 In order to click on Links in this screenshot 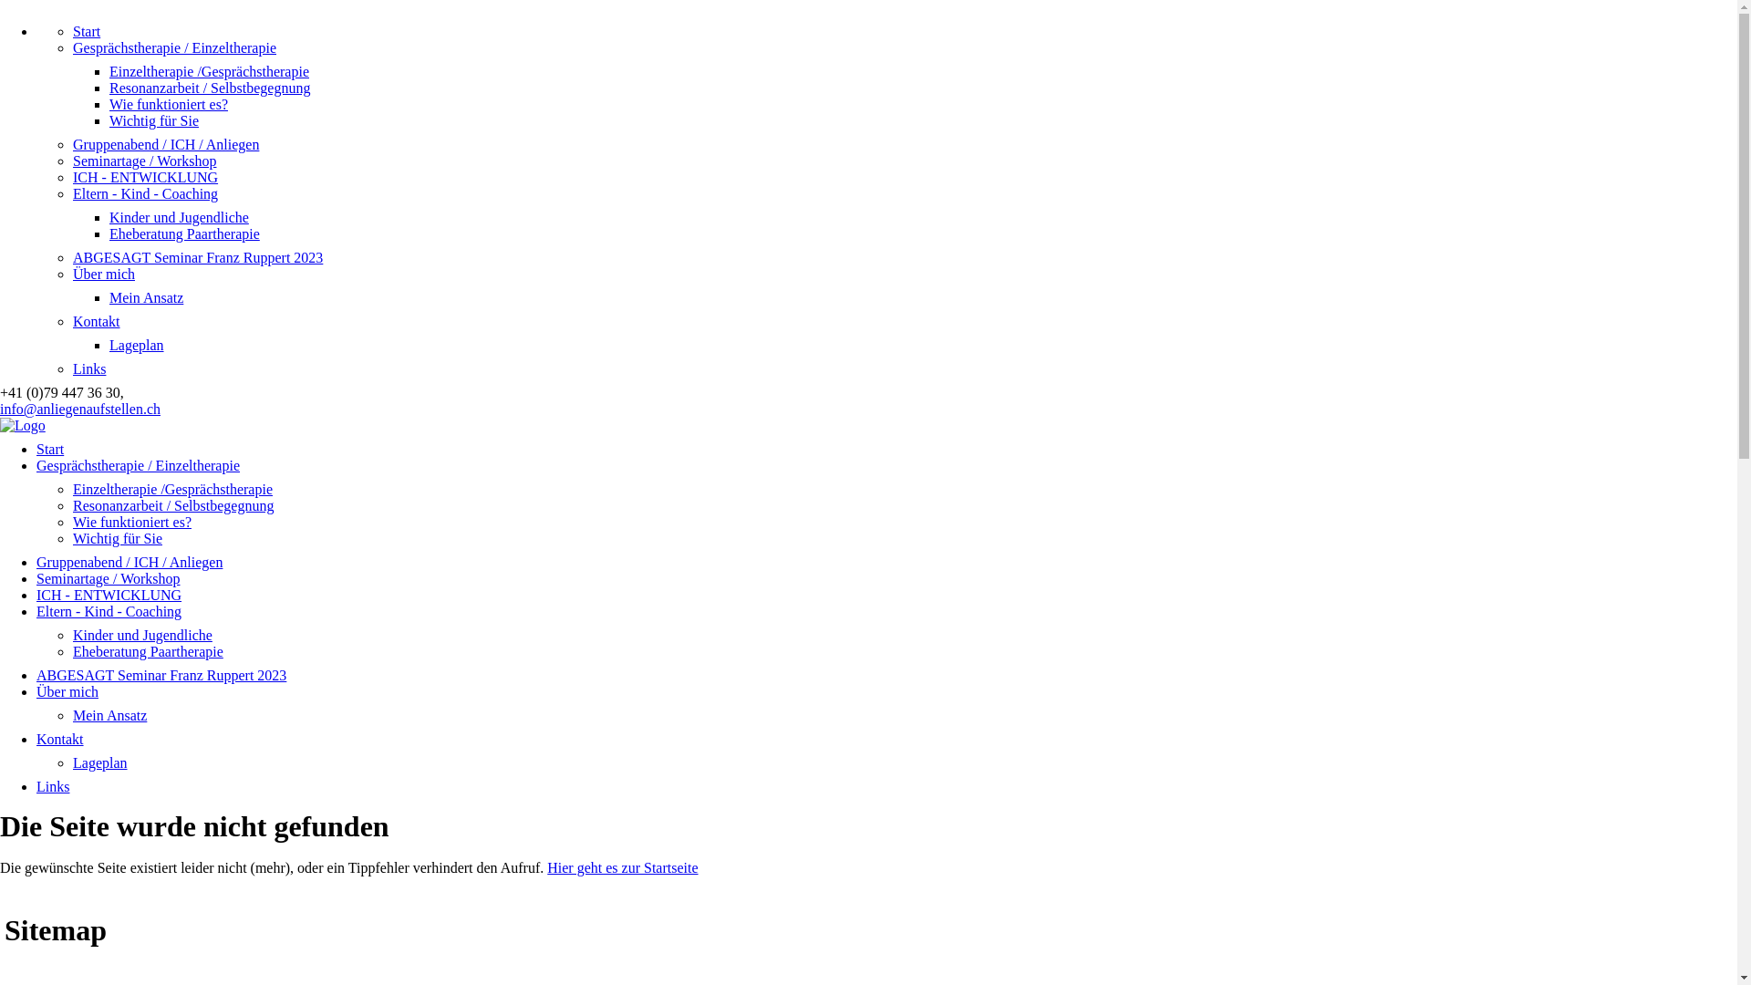, I will do `click(89, 368)`.